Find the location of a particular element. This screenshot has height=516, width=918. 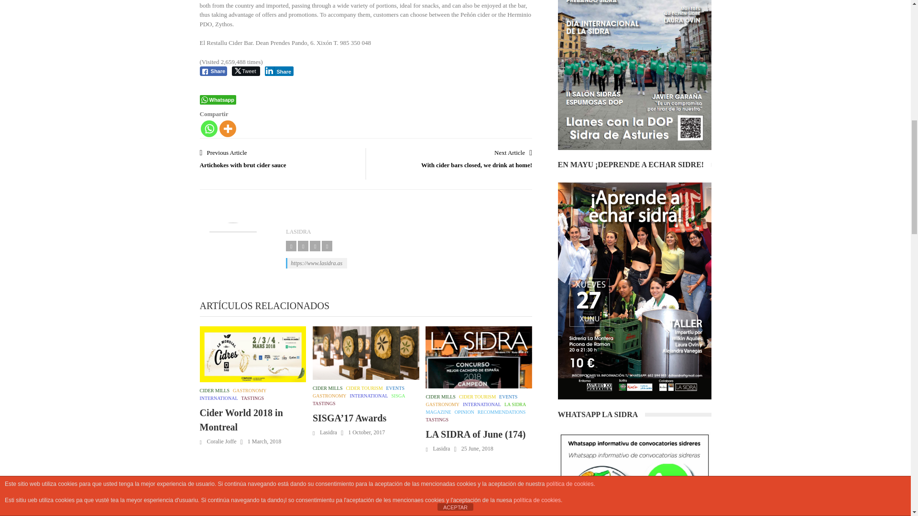

Cider World 2018 in Montreal is located at coordinates (253, 354).